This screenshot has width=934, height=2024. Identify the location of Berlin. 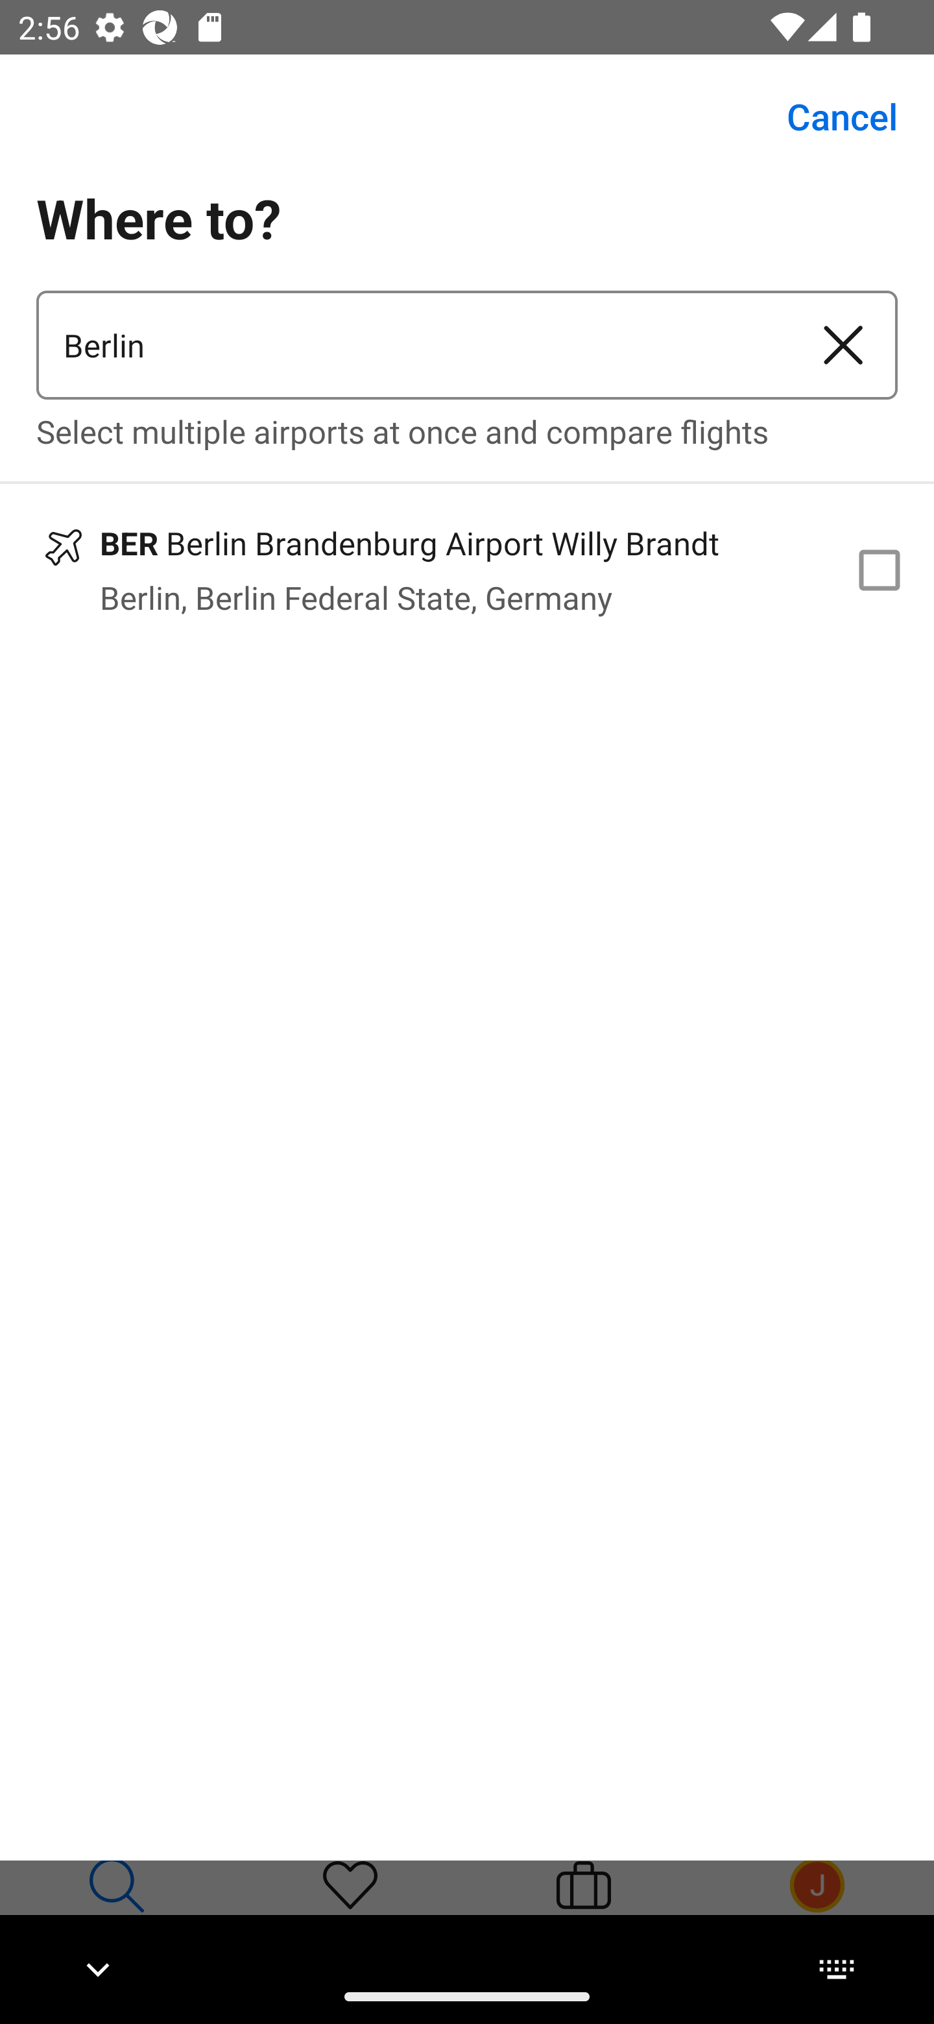
(413, 345).